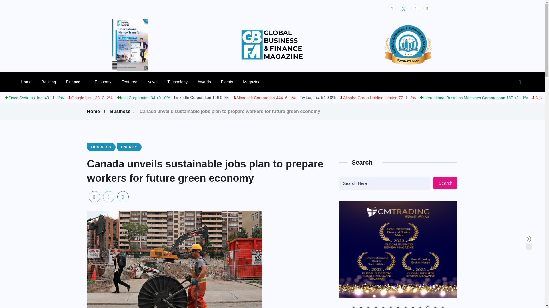 Image resolution: width=549 pixels, height=308 pixels. Describe the element at coordinates (49, 82) in the screenshot. I see `Banking` at that location.